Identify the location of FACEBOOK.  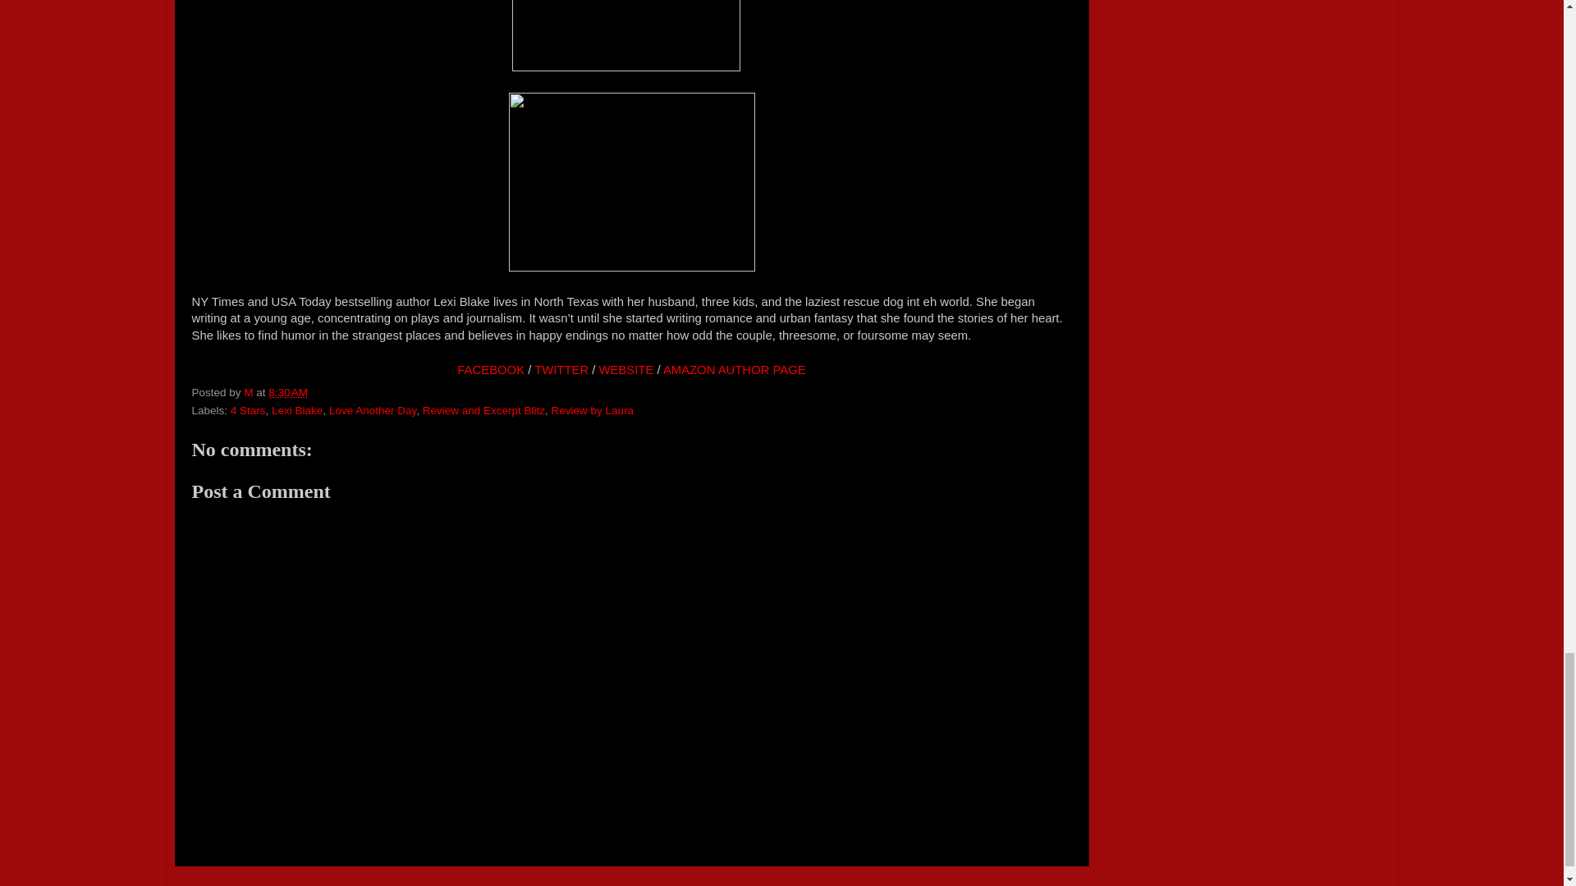
(491, 369).